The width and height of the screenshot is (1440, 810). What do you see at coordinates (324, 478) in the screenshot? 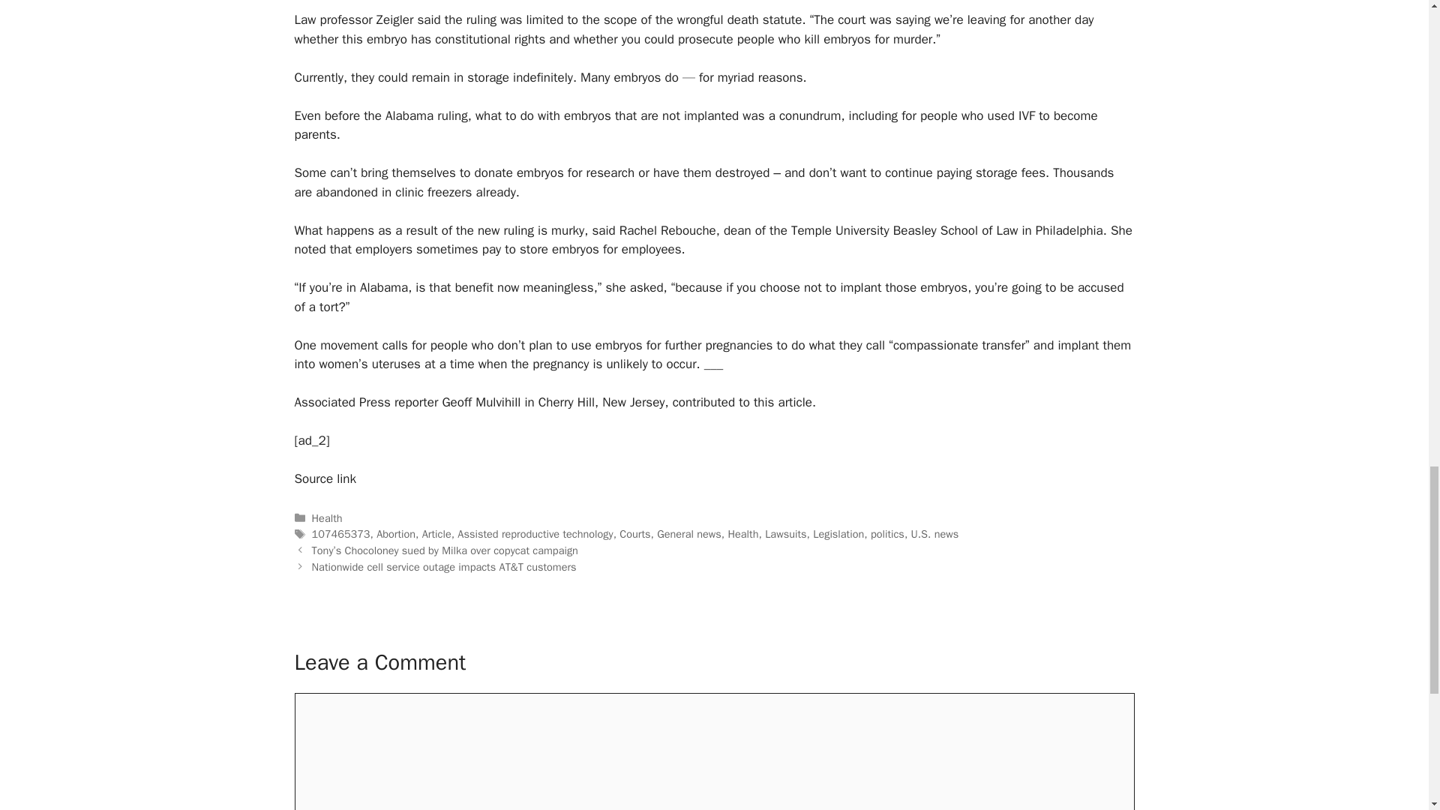
I see `Source link` at bounding box center [324, 478].